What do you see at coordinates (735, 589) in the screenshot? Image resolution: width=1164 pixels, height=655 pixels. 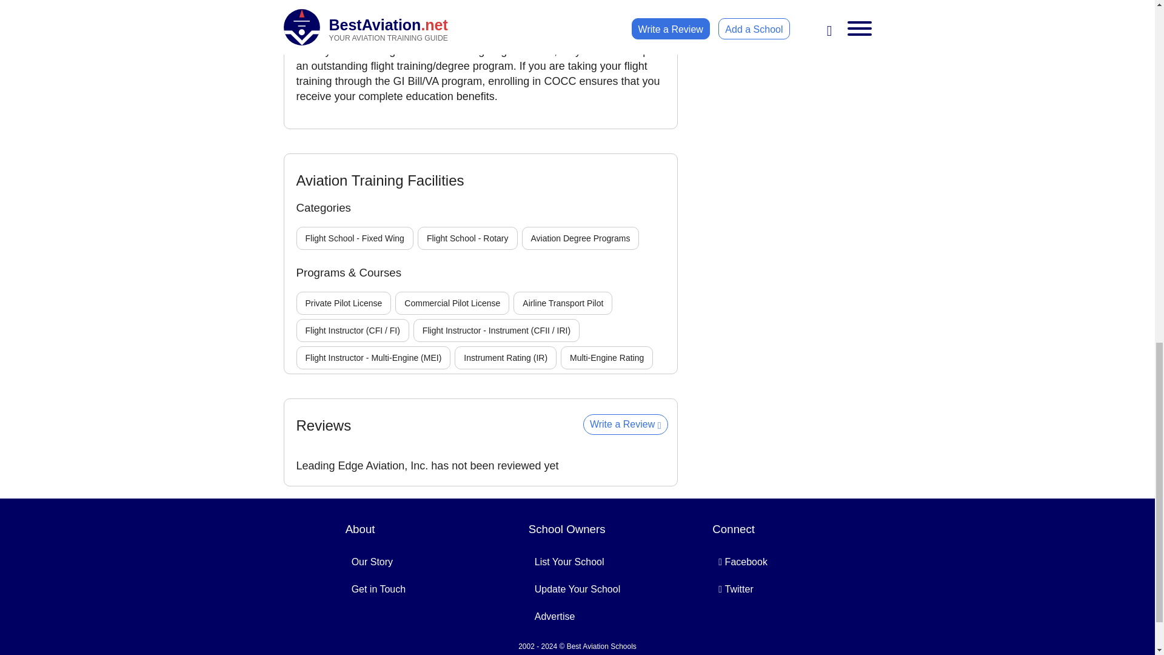 I see `Twitter` at bounding box center [735, 589].